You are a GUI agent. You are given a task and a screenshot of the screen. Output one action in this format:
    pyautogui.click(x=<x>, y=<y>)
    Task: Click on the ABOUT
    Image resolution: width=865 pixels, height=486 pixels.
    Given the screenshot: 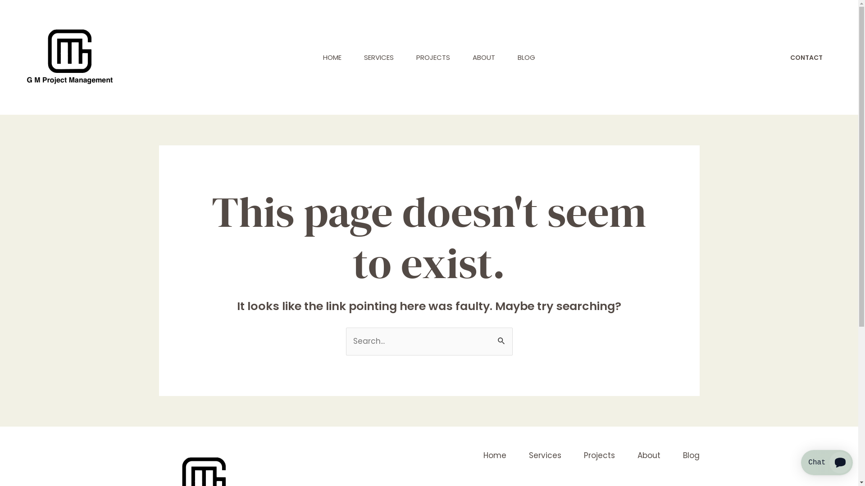 What is the action you would take?
    pyautogui.click(x=484, y=58)
    